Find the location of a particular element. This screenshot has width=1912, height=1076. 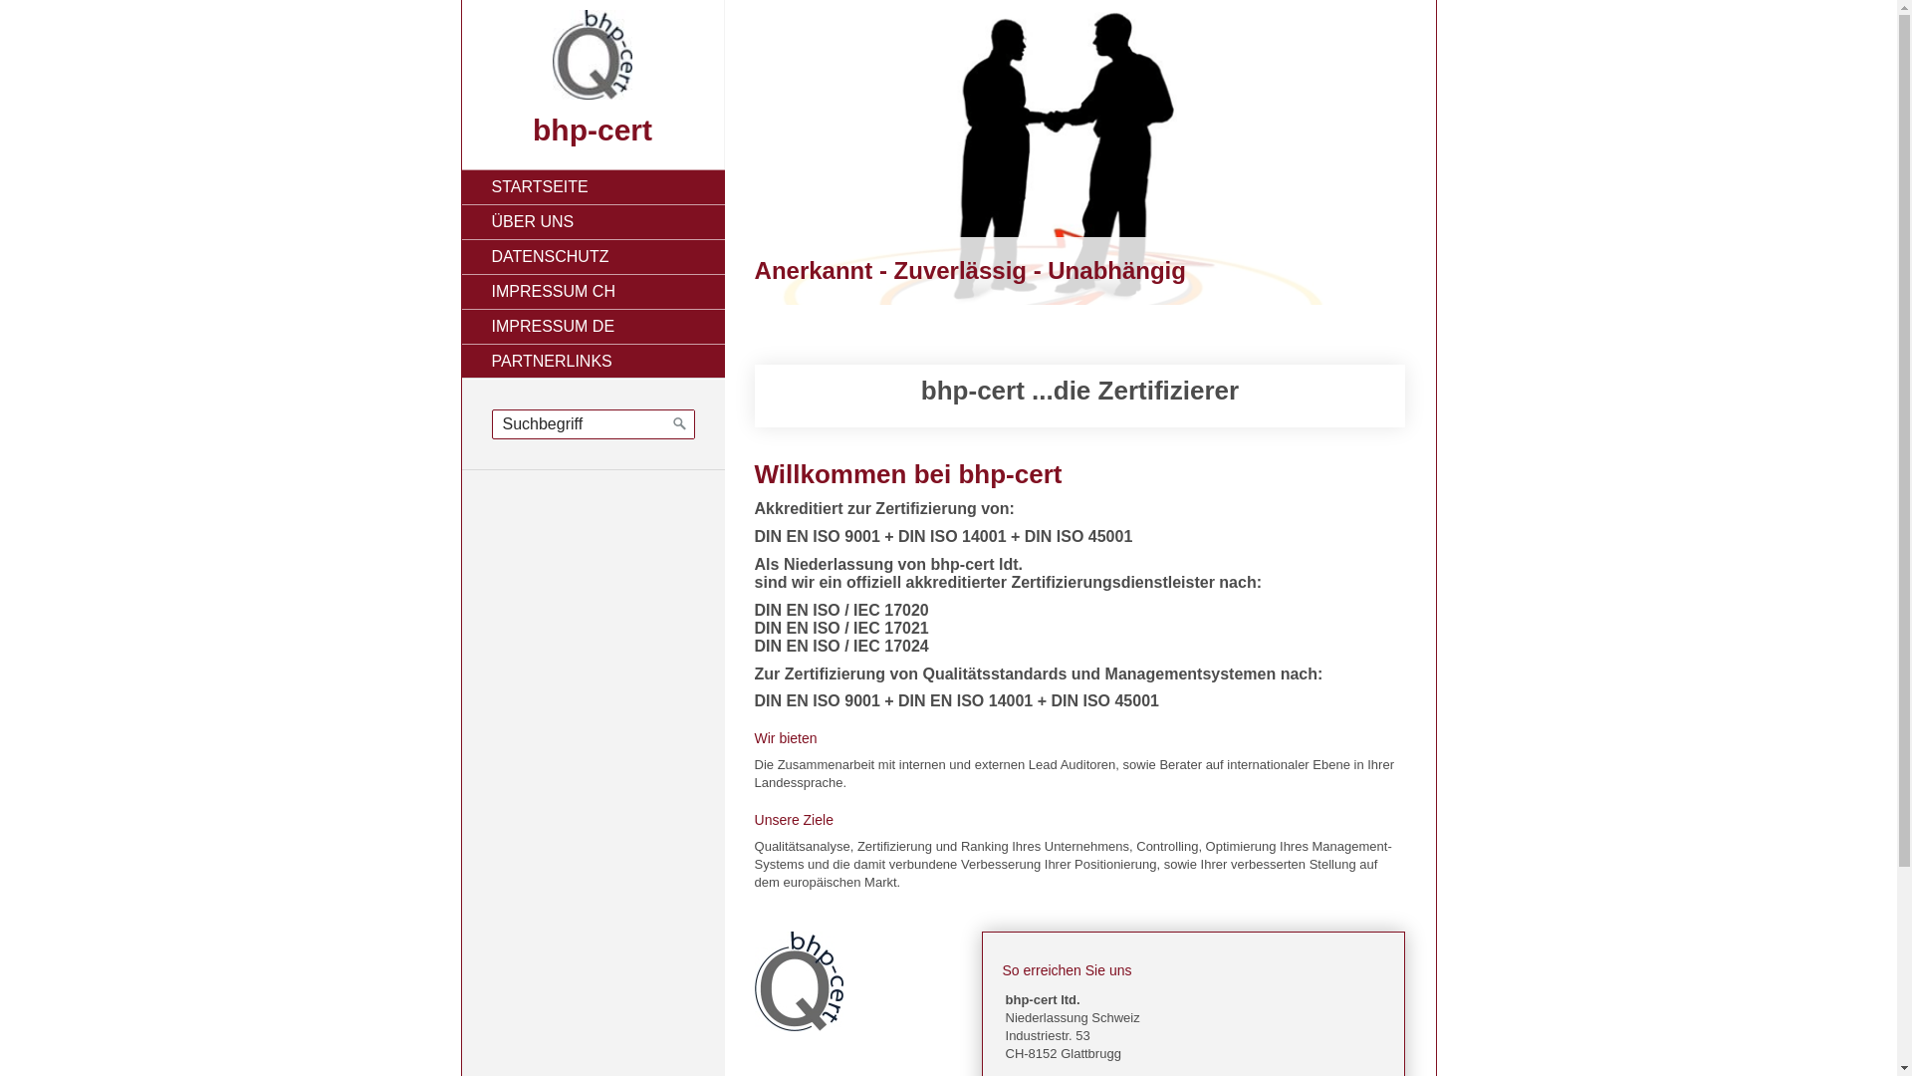

PARTNERLINKS is located at coordinates (594, 361).